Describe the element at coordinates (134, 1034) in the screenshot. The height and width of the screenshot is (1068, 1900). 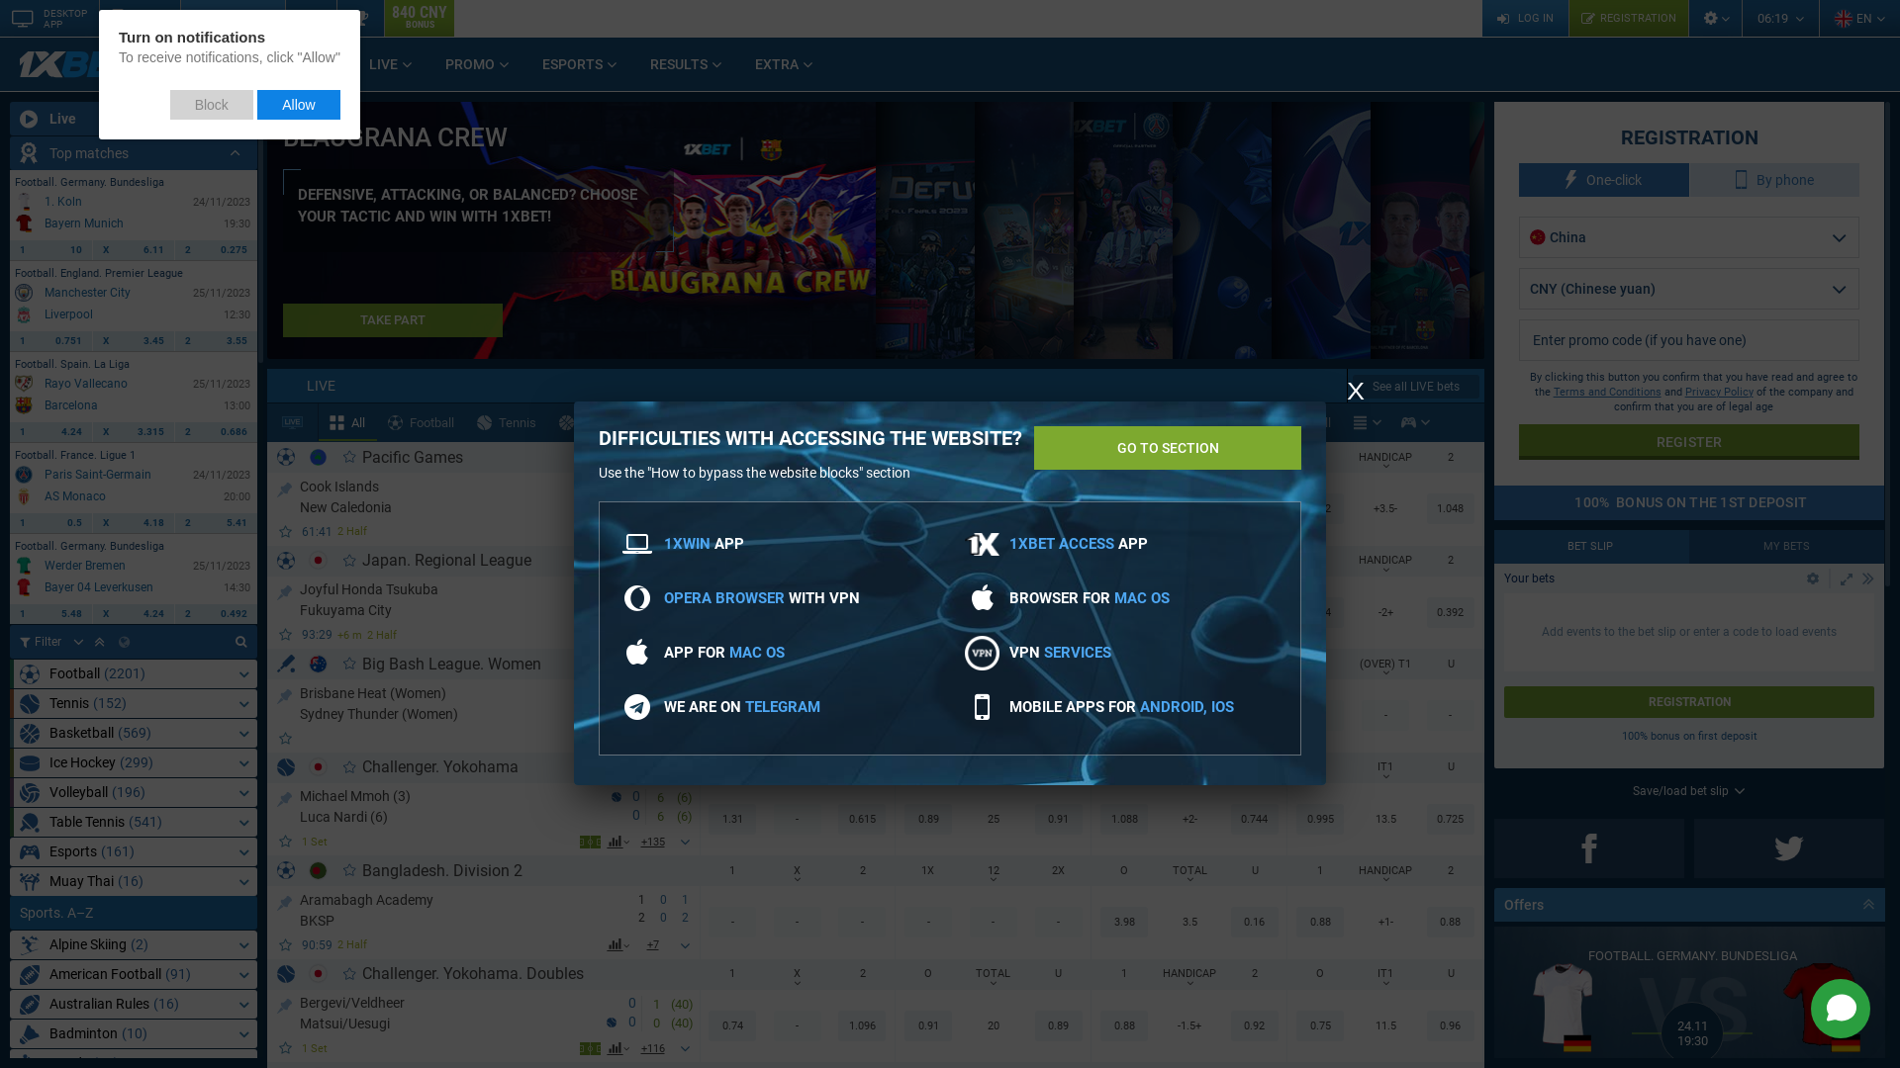
I see `Badminton
(10)` at that location.